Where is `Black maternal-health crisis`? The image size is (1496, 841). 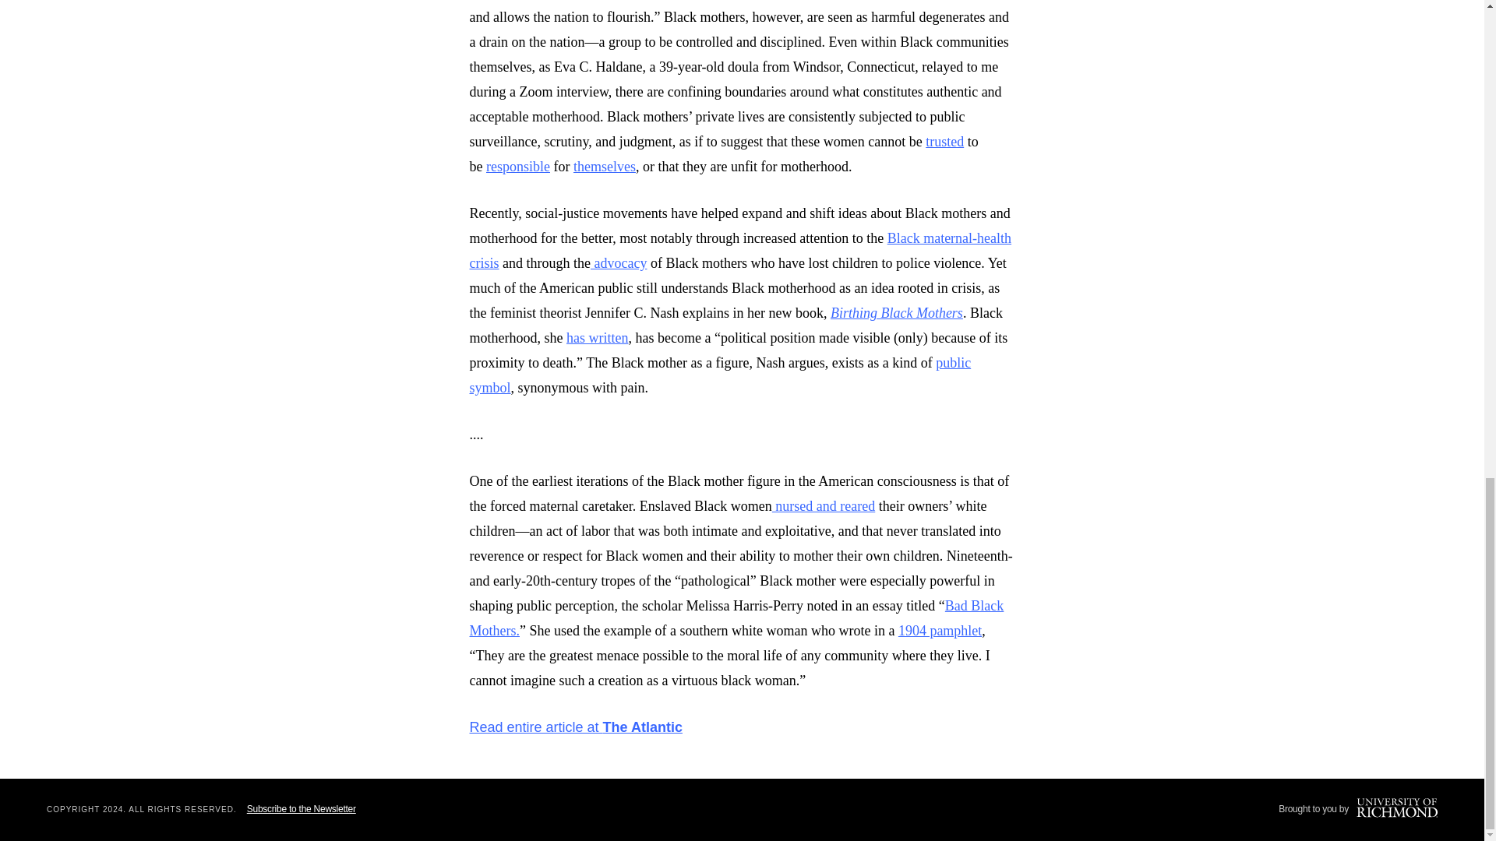 Black maternal-health crisis is located at coordinates (740, 250).